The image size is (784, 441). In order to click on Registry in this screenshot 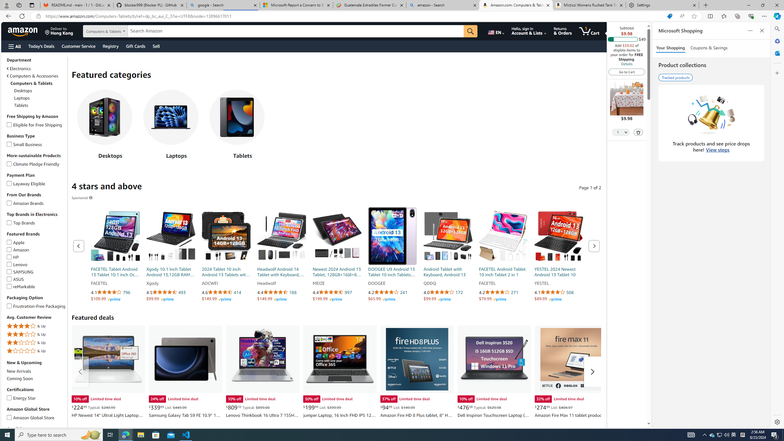, I will do `click(110, 46)`.